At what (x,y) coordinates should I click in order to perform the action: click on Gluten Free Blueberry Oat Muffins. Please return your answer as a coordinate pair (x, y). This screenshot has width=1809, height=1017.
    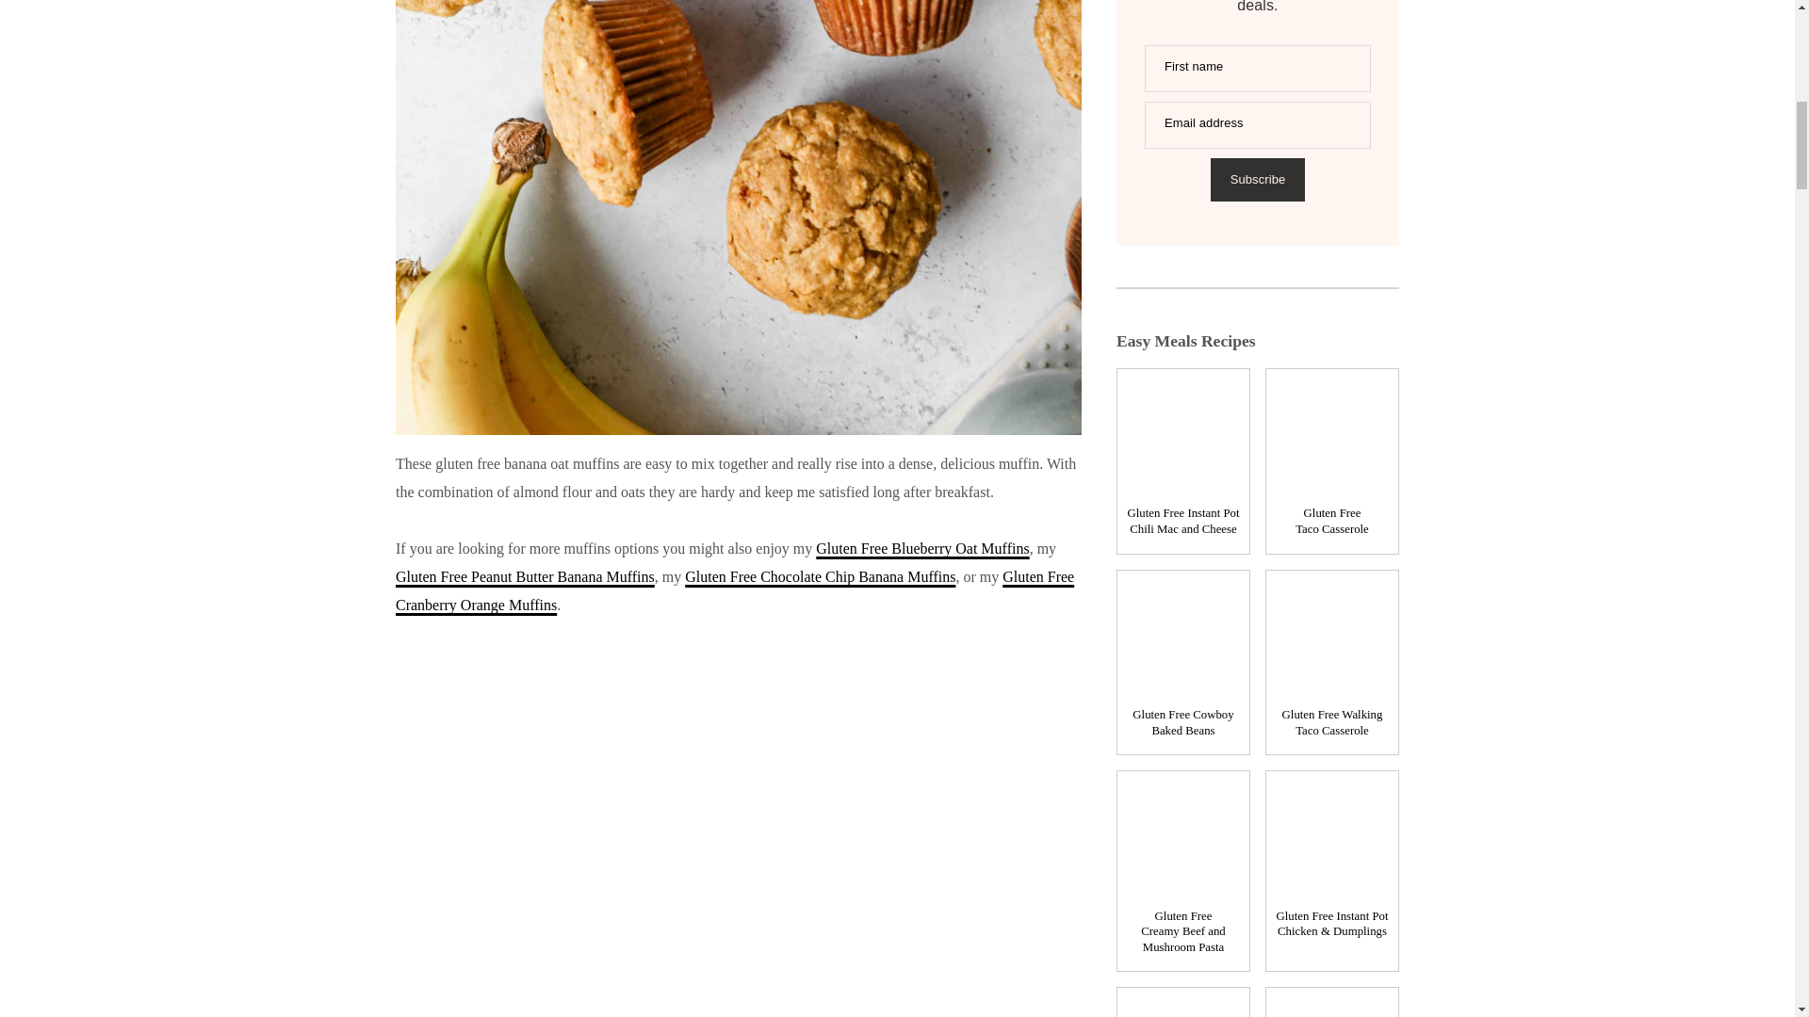
    Looking at the image, I should click on (921, 548).